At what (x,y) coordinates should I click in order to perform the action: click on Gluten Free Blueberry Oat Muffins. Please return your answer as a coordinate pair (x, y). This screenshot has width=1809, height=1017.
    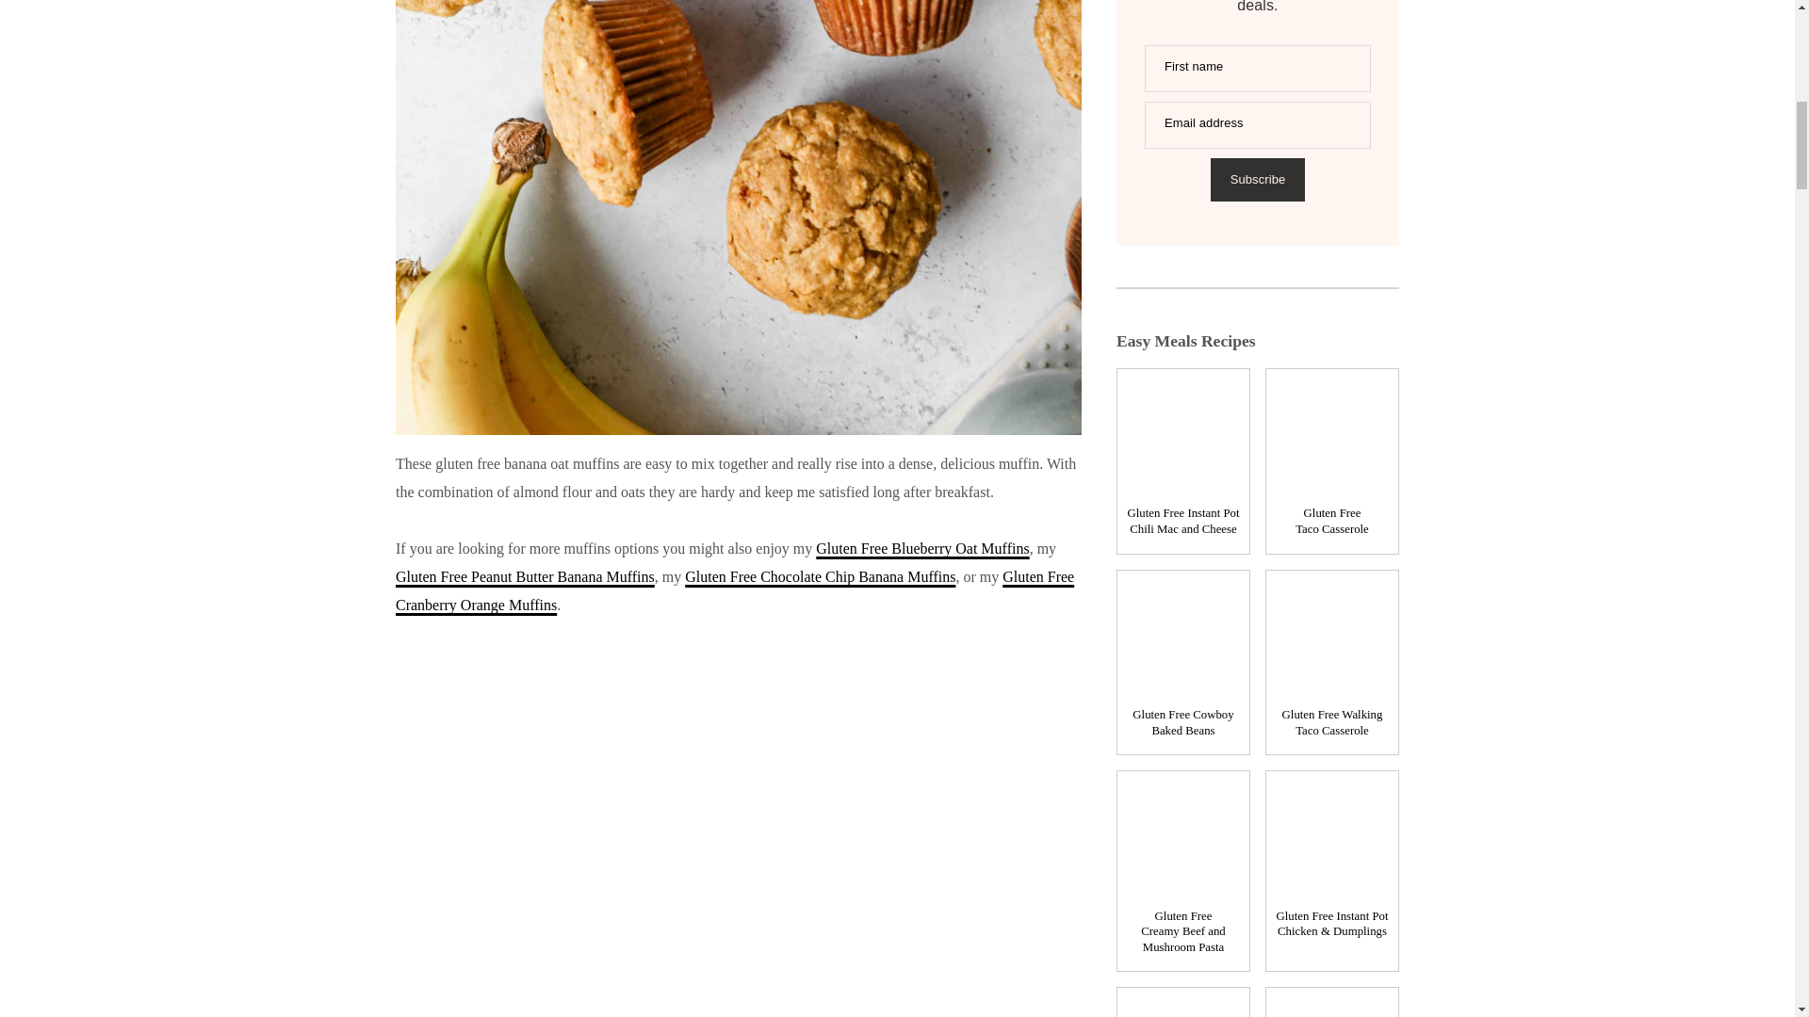
    Looking at the image, I should click on (921, 548).